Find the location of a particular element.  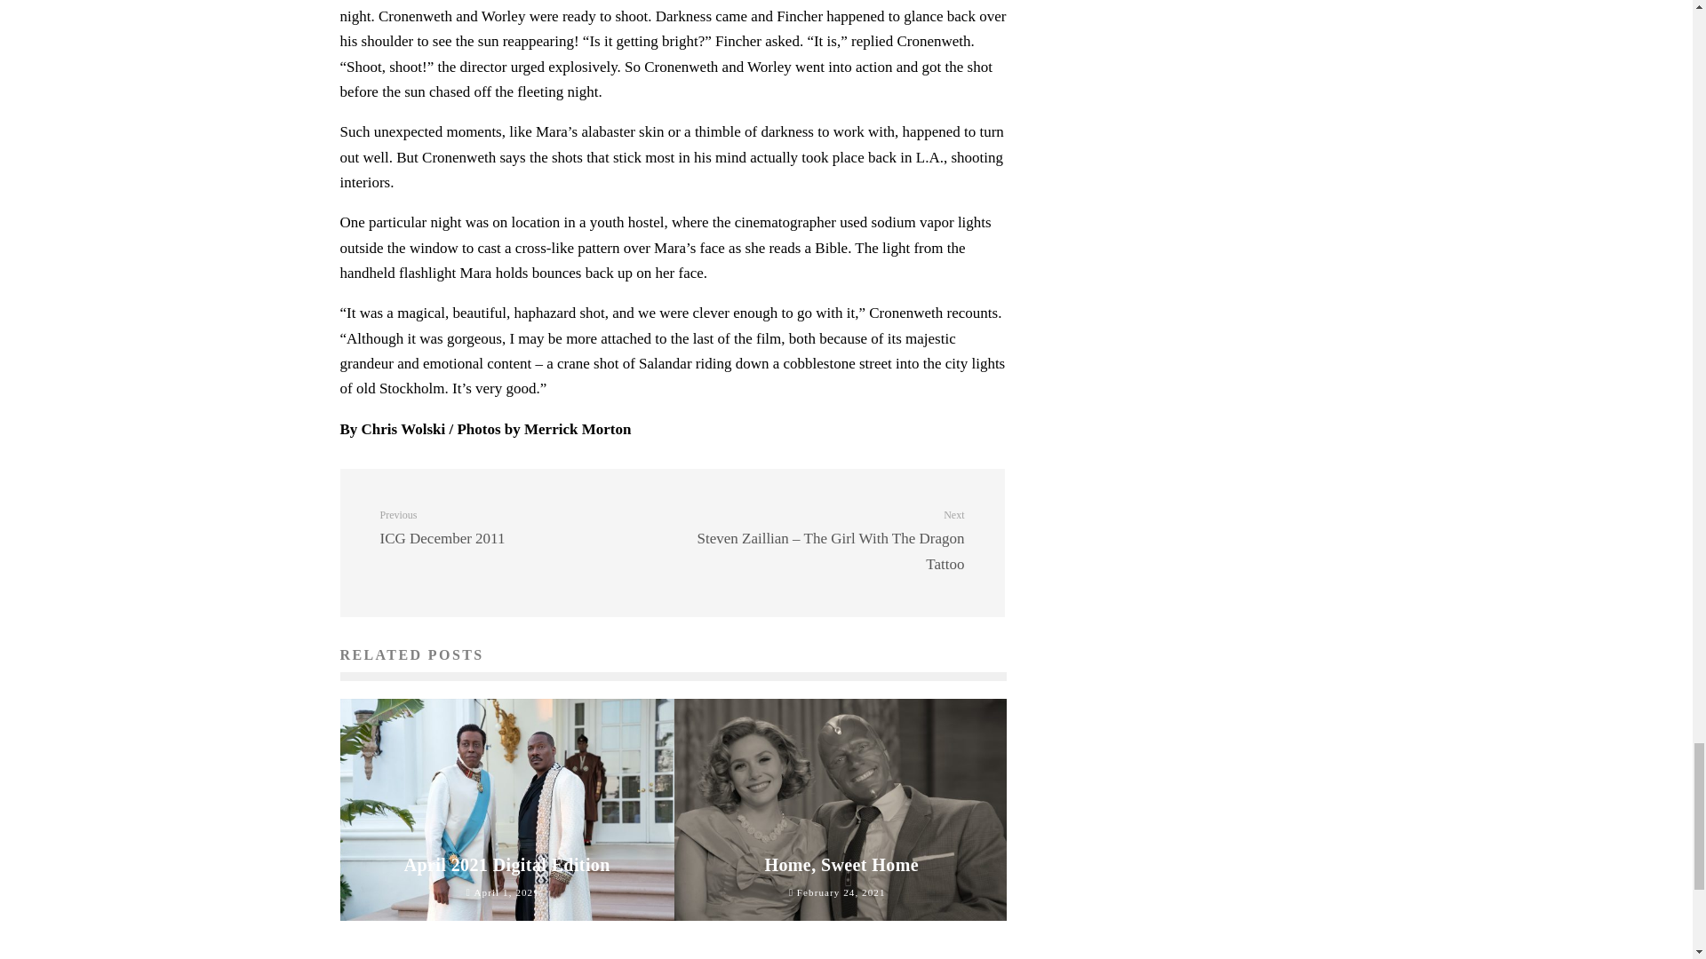

April 2021 Digital Edition is located at coordinates (507, 865).